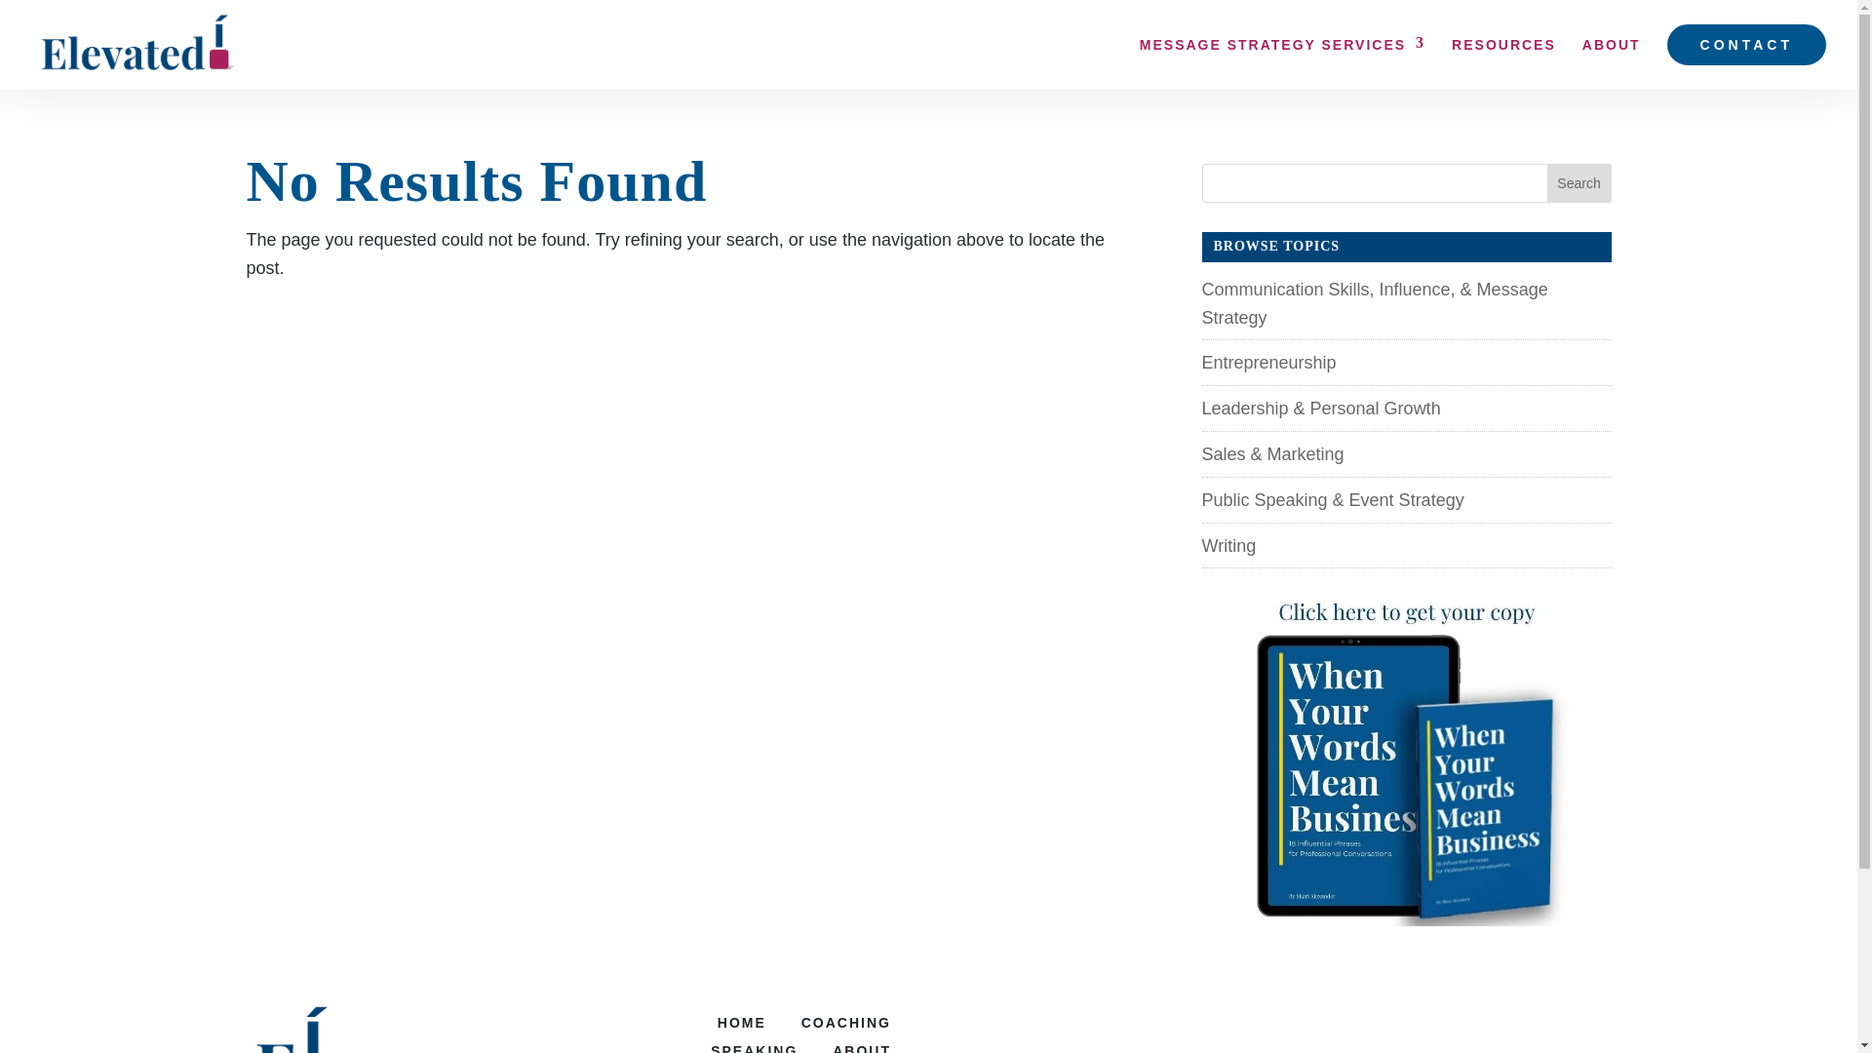 This screenshot has width=1872, height=1053. Describe the element at coordinates (1747, 44) in the screenshot. I see `CONTACT` at that location.